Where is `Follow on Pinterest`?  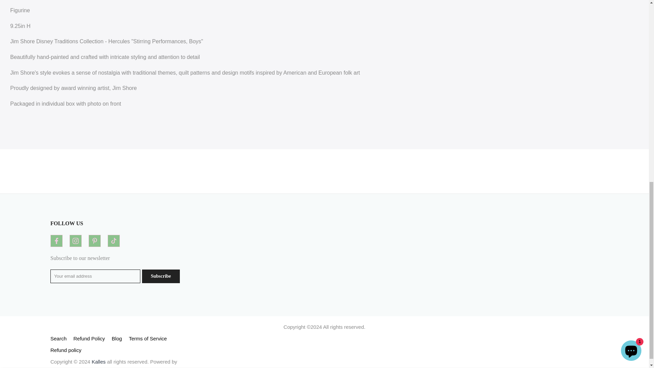
Follow on Pinterest is located at coordinates (94, 241).